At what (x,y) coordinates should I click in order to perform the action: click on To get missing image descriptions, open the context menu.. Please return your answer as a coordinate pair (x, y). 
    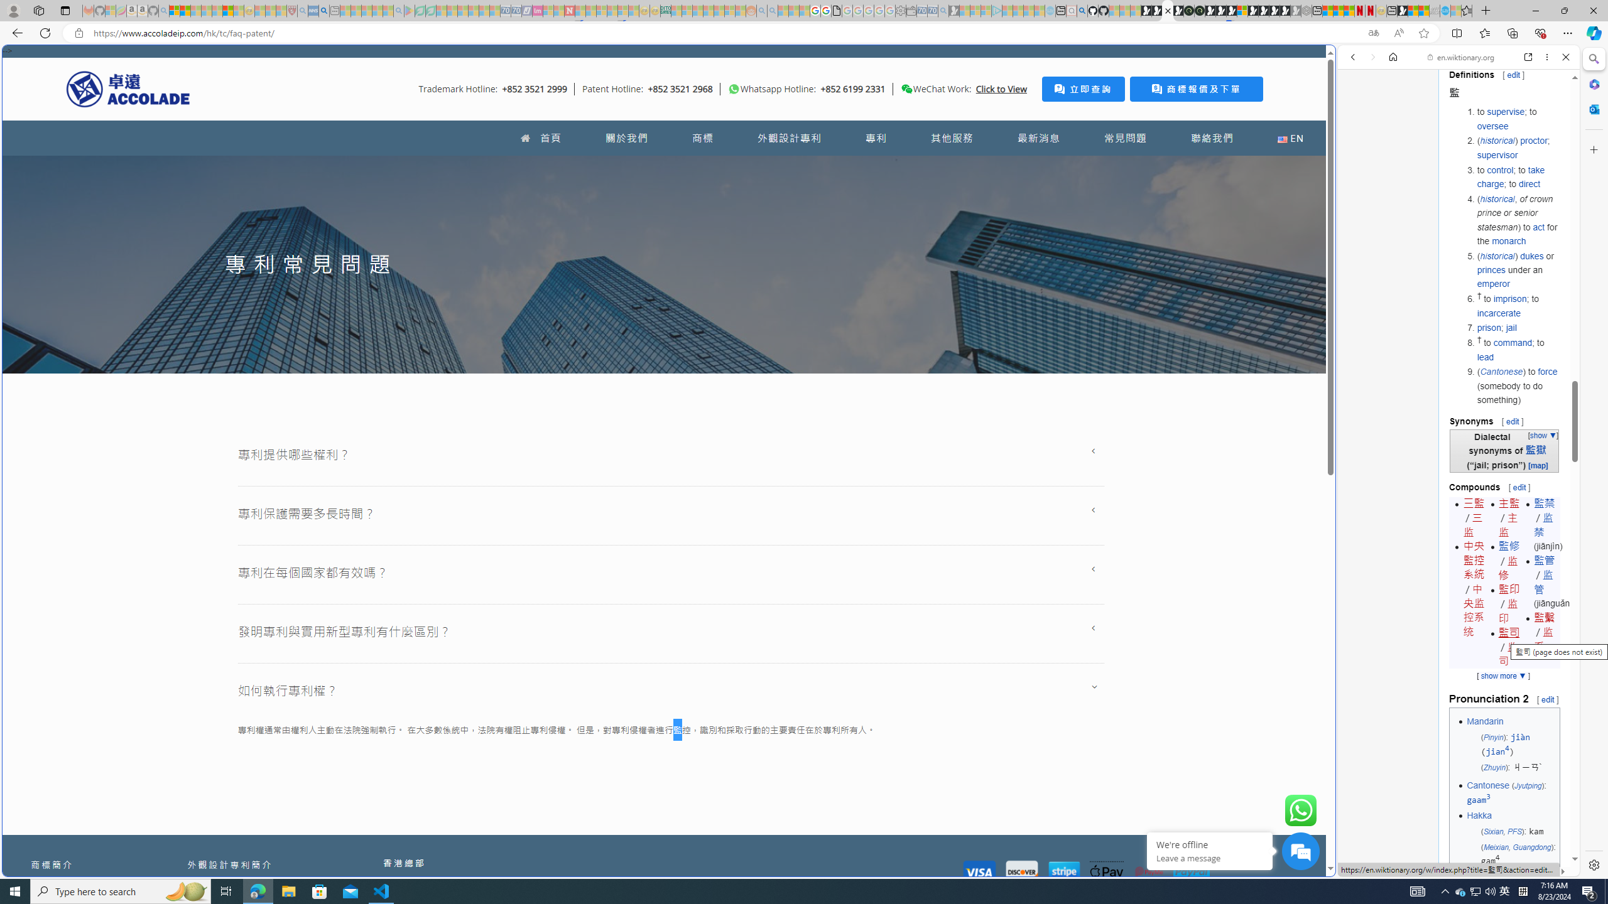
    Looking at the image, I should click on (734, 89).